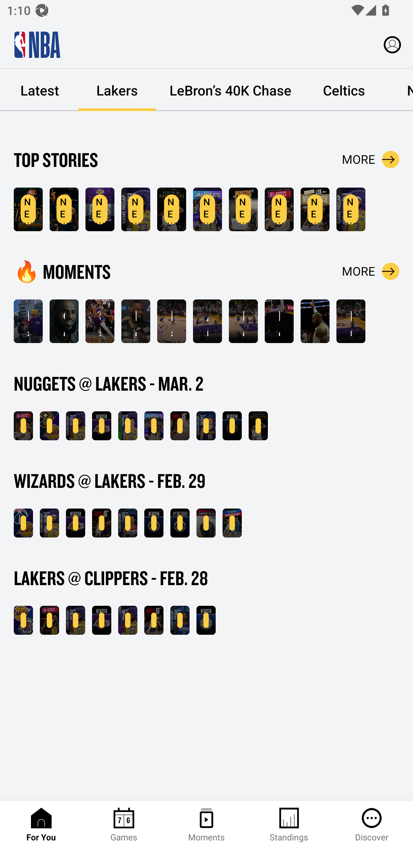 This screenshot has width=413, height=849. Describe the element at coordinates (154, 621) in the screenshot. I see `First To 15: Feb. 28th NEW` at that location.